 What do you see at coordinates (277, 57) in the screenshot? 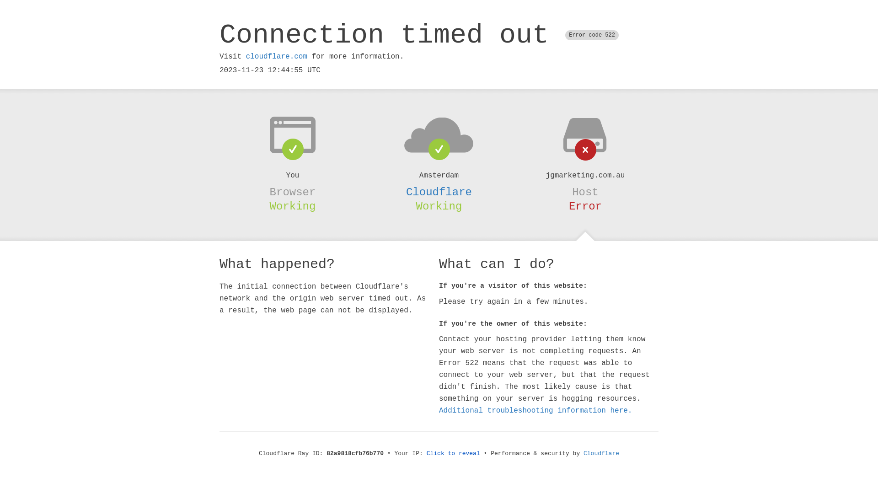
I see `cloudflare.com` at bounding box center [277, 57].